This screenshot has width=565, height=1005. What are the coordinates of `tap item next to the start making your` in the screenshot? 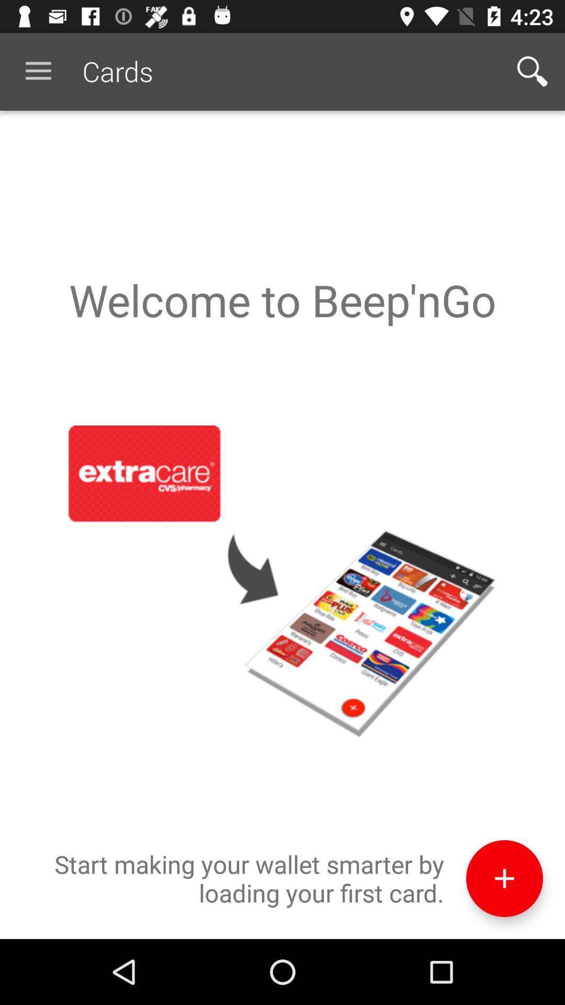 It's located at (504, 878).